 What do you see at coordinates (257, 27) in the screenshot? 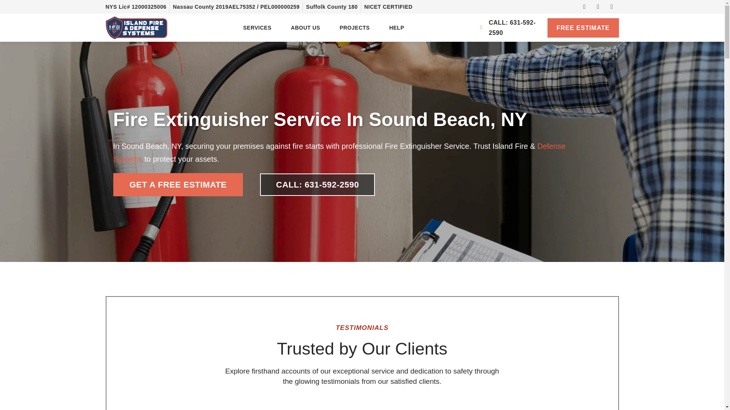
I see `SERVICES` at bounding box center [257, 27].